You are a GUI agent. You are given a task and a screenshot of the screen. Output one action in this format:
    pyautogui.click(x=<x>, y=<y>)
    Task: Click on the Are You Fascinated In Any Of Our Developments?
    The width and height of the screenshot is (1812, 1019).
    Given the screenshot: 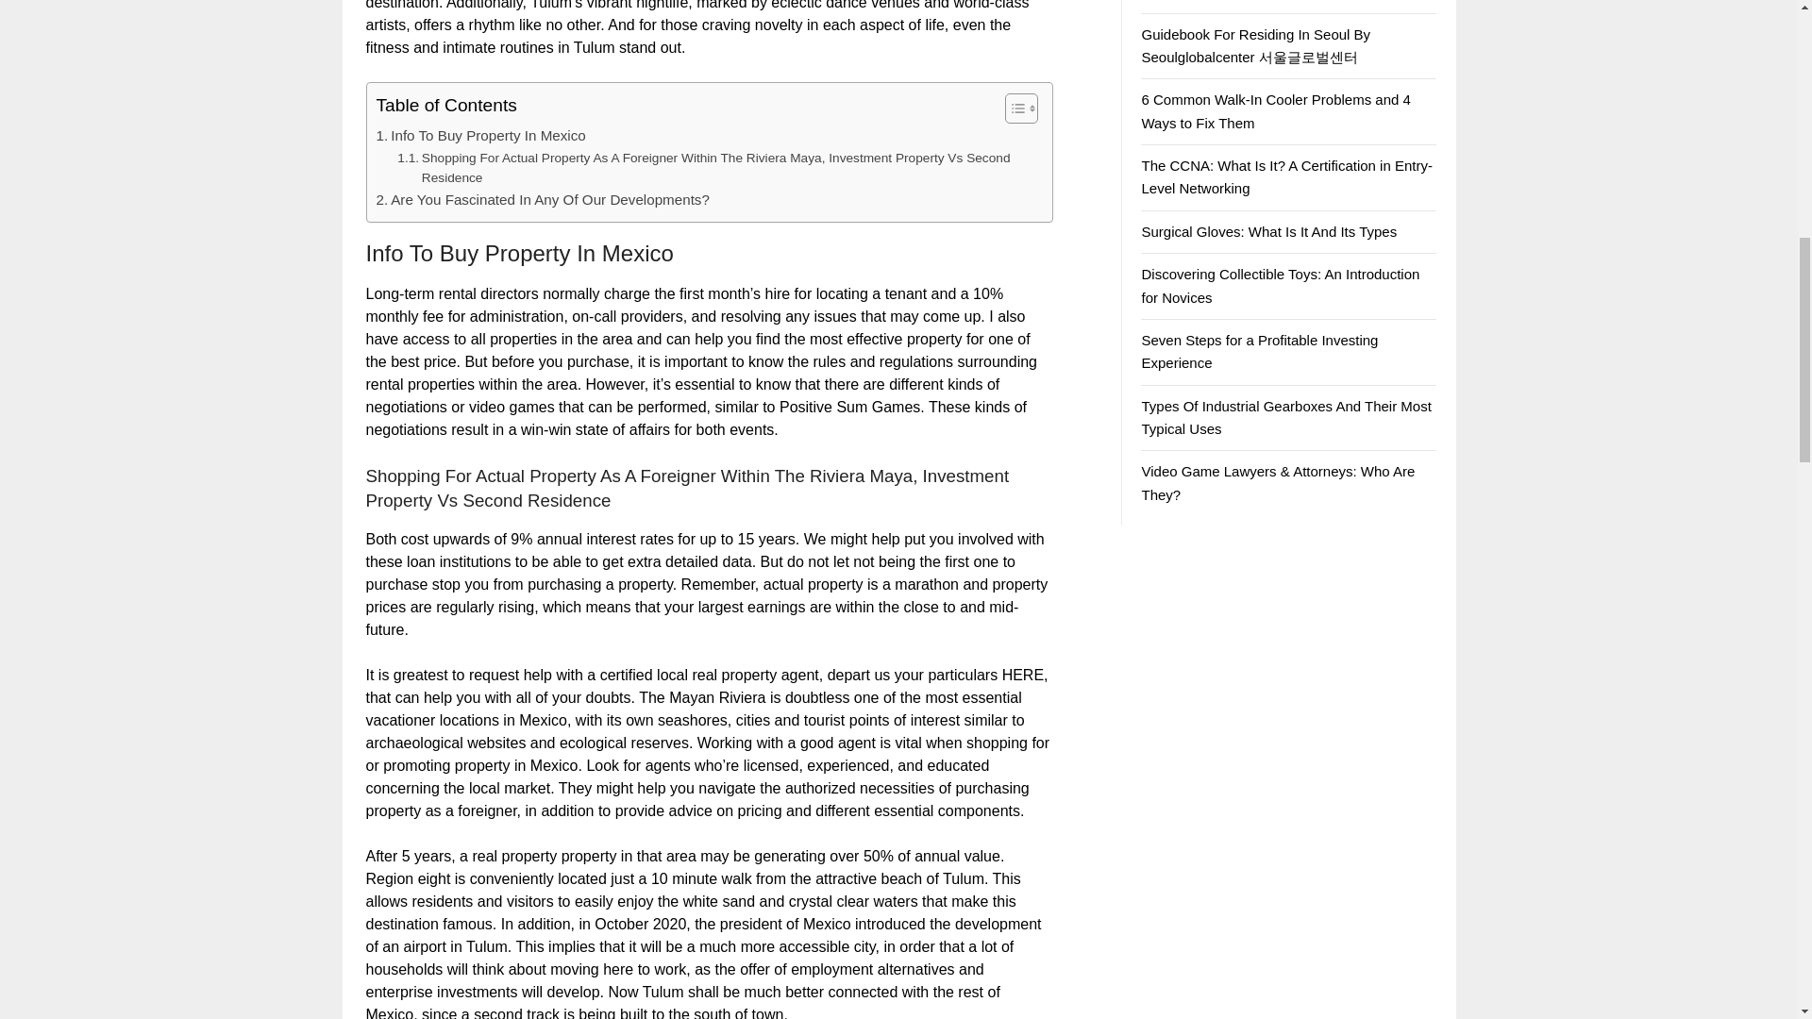 What is the action you would take?
    pyautogui.click(x=542, y=199)
    